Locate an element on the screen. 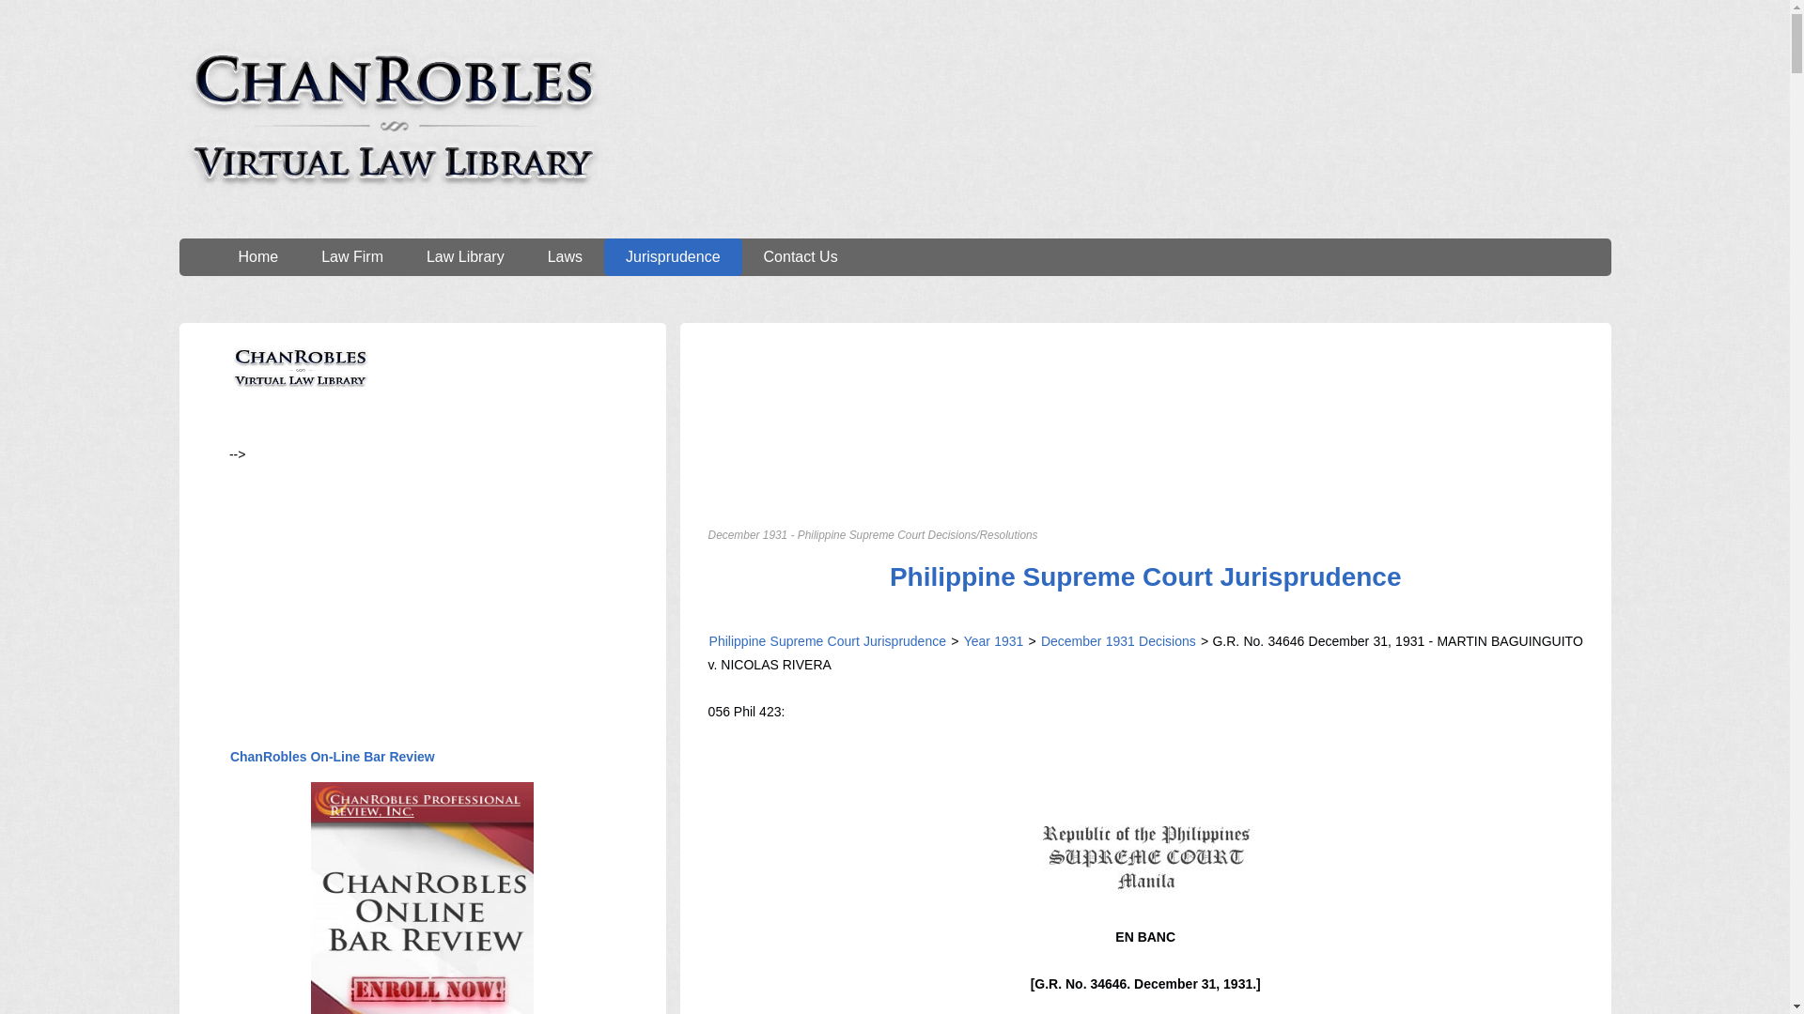  Law Firm is located at coordinates (351, 256).